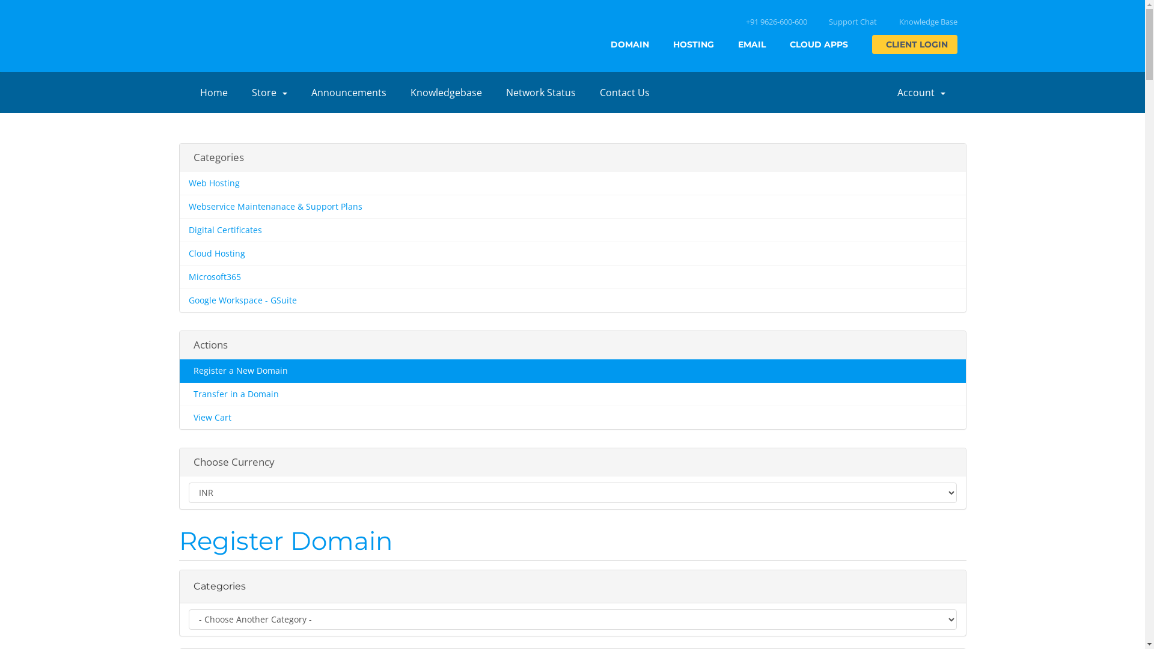 This screenshot has height=649, width=1154. Describe the element at coordinates (572, 371) in the screenshot. I see `  Register a New Domain` at that location.